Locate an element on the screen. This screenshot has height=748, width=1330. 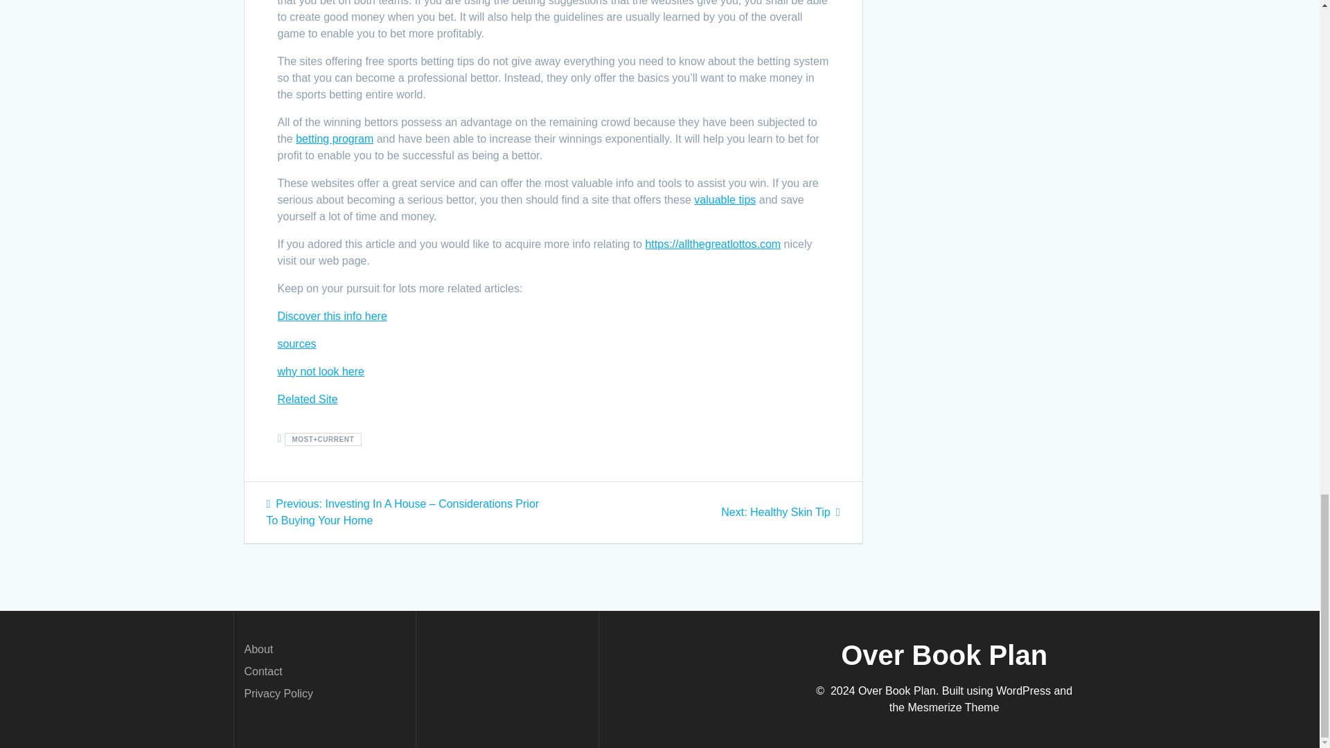
valuable tips is located at coordinates (331, 316).